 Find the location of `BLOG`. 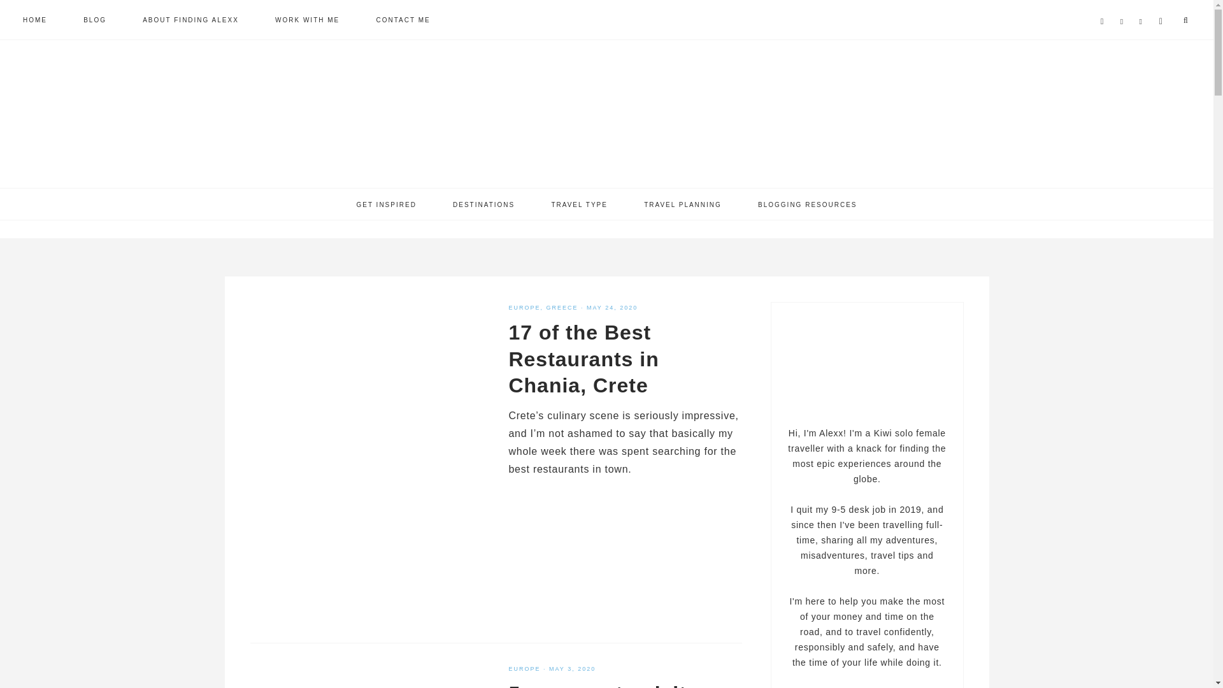

BLOG is located at coordinates (95, 19).